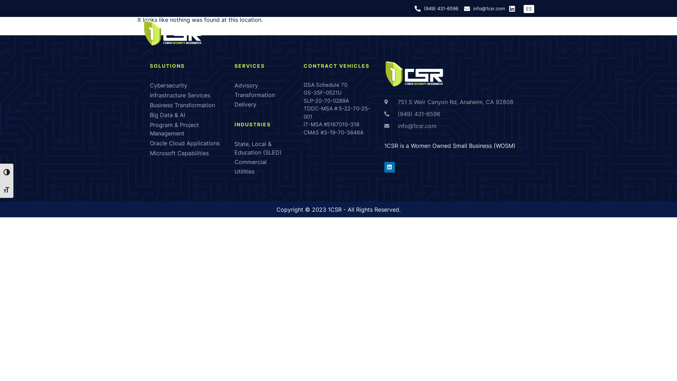 This screenshot has width=677, height=381. Describe the element at coordinates (189, 143) in the screenshot. I see `Oracle Cloud Applications` at that location.